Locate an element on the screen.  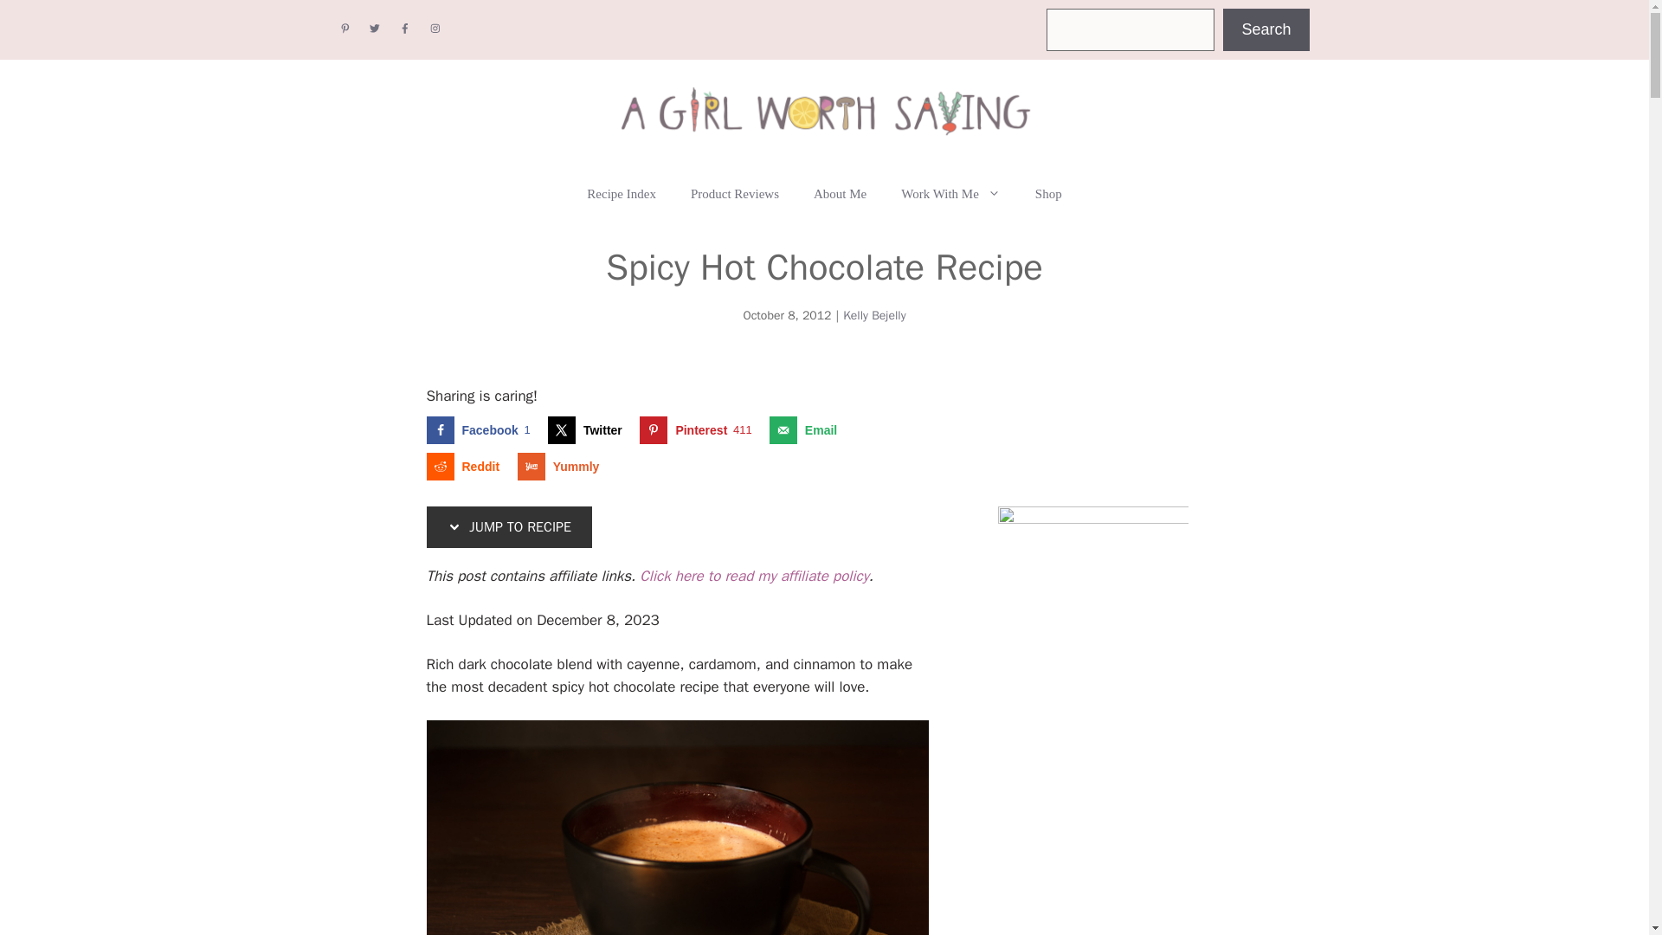
Recipe Index is located at coordinates (1047, 194).